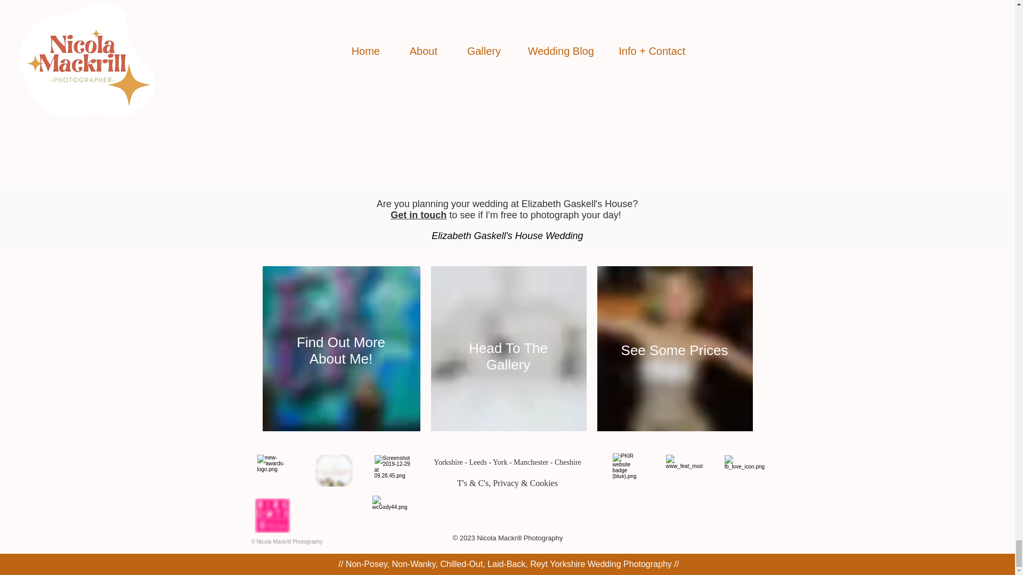 This screenshot has width=1023, height=575. What do you see at coordinates (418, 215) in the screenshot?
I see `Get in touch` at bounding box center [418, 215].